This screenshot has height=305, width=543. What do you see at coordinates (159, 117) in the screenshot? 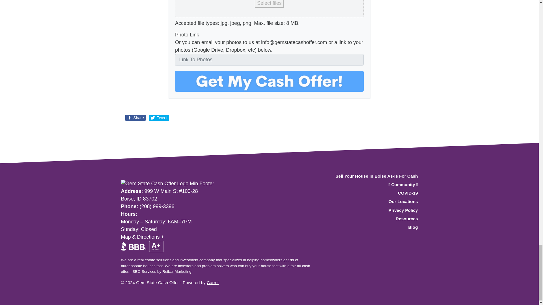
I see `Share on Twitter` at bounding box center [159, 117].